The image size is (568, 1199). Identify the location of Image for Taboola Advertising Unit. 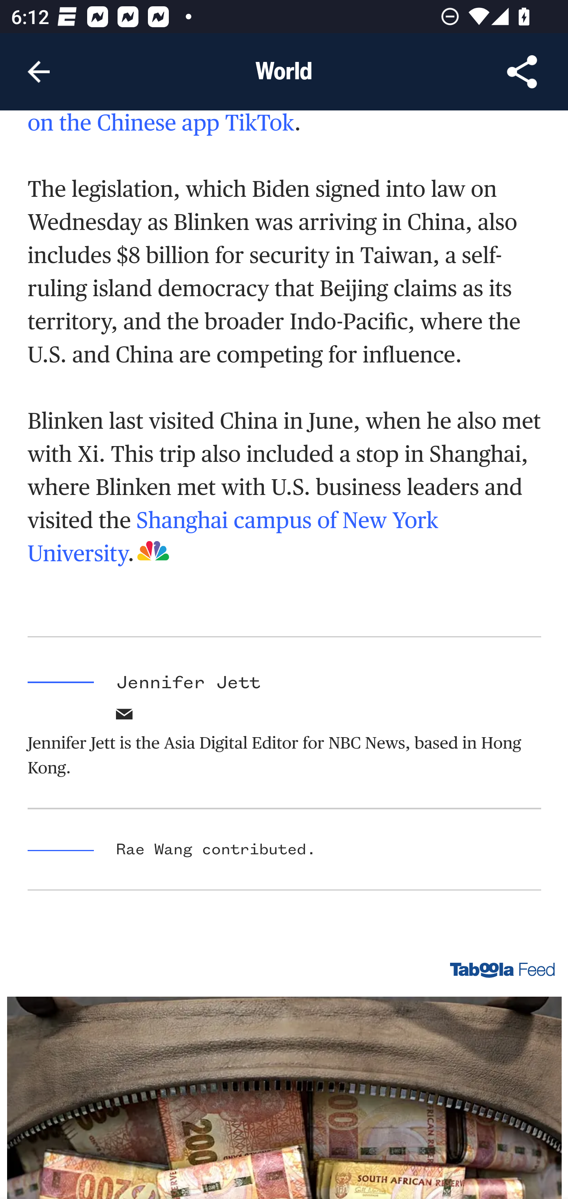
(285, 1098).